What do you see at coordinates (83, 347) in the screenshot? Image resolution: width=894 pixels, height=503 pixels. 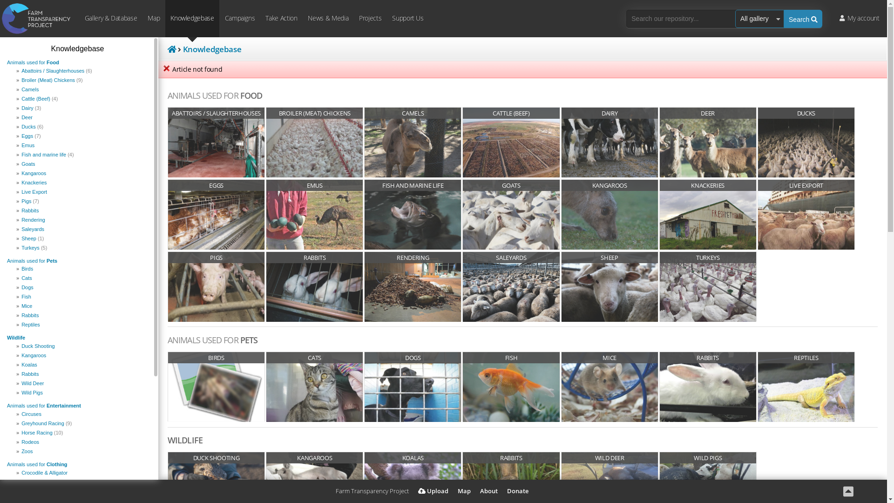 I see `Duck Shooting` at bounding box center [83, 347].